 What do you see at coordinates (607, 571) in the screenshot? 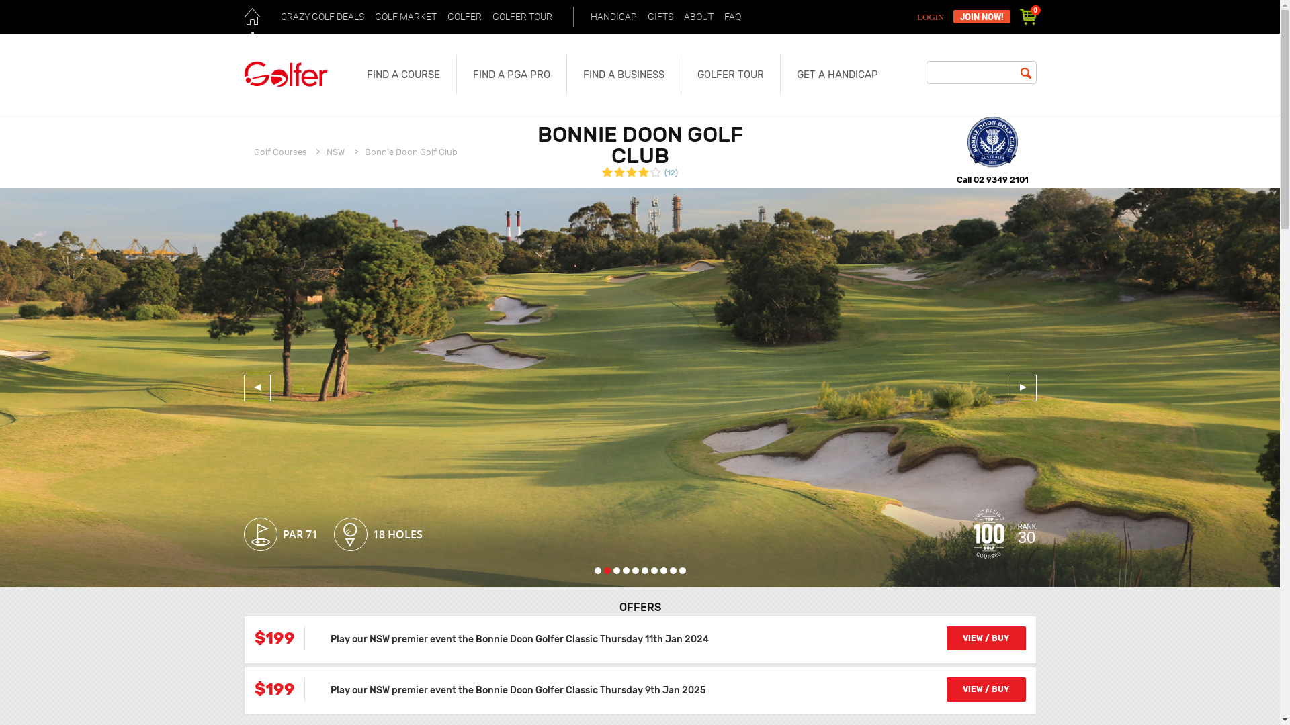
I see `2` at bounding box center [607, 571].